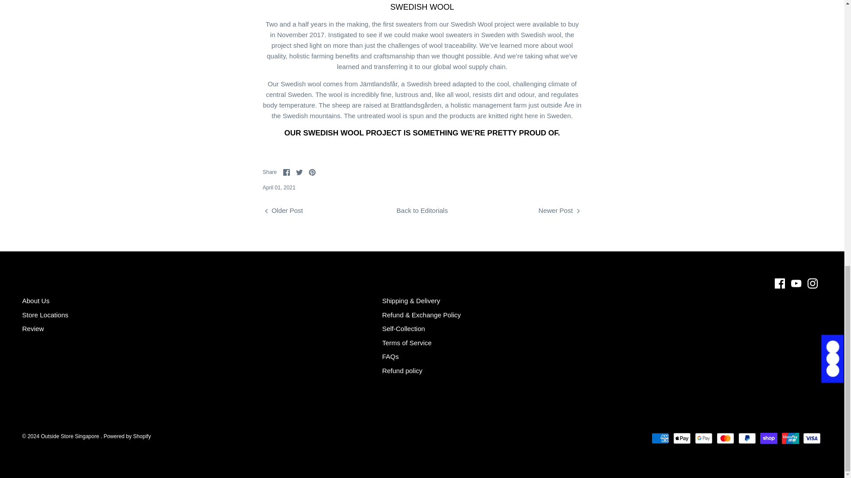  I want to click on American Express, so click(660, 438).